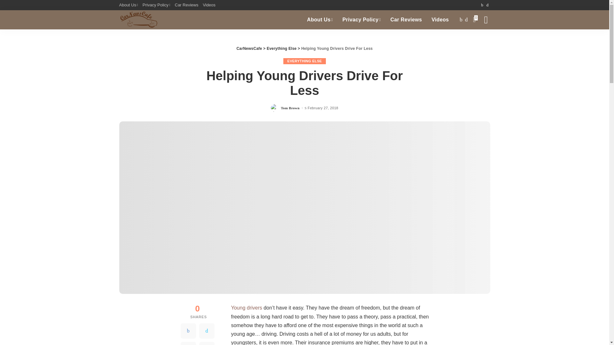 The image size is (614, 345). Describe the element at coordinates (281, 48) in the screenshot. I see `Go to the Everything Else Category archives.` at that location.